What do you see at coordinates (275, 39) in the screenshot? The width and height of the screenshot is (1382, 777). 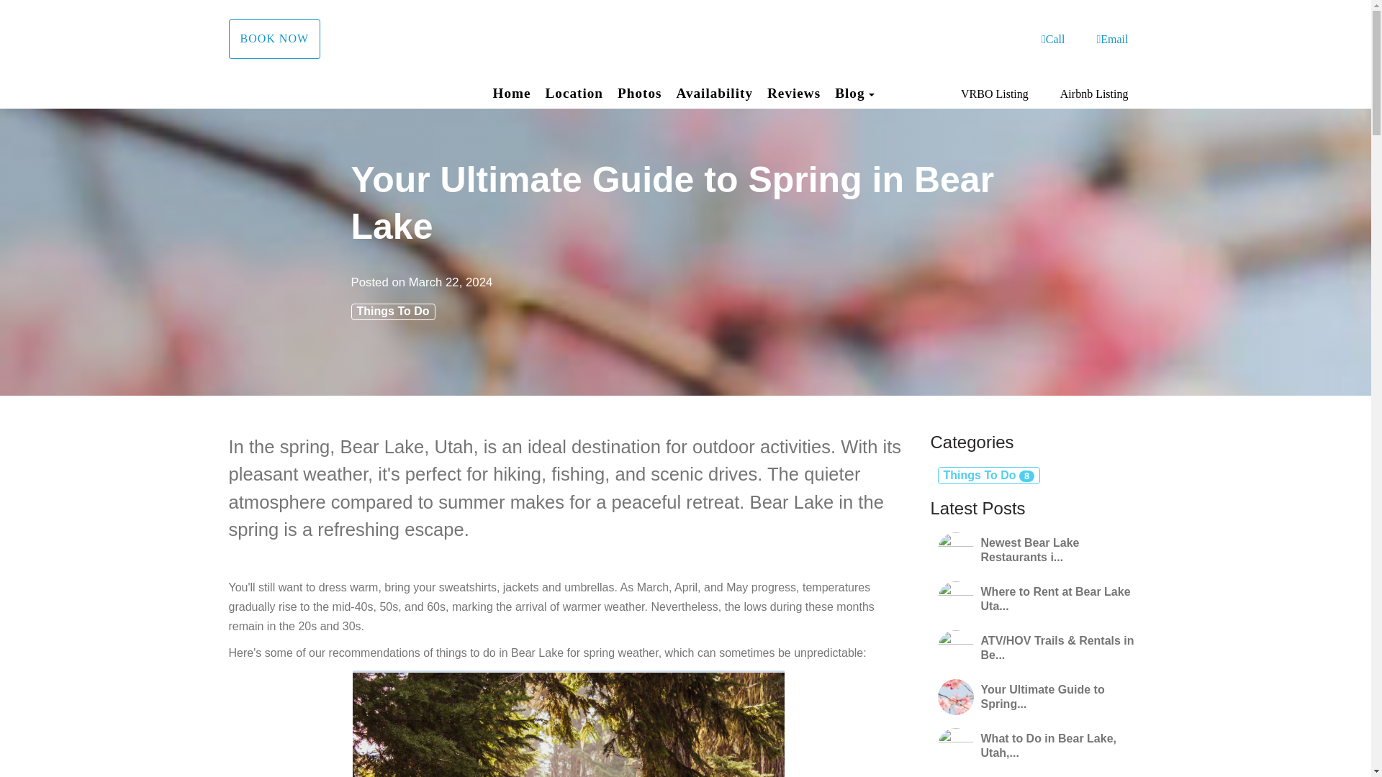 I see `BOOK NOW` at bounding box center [275, 39].